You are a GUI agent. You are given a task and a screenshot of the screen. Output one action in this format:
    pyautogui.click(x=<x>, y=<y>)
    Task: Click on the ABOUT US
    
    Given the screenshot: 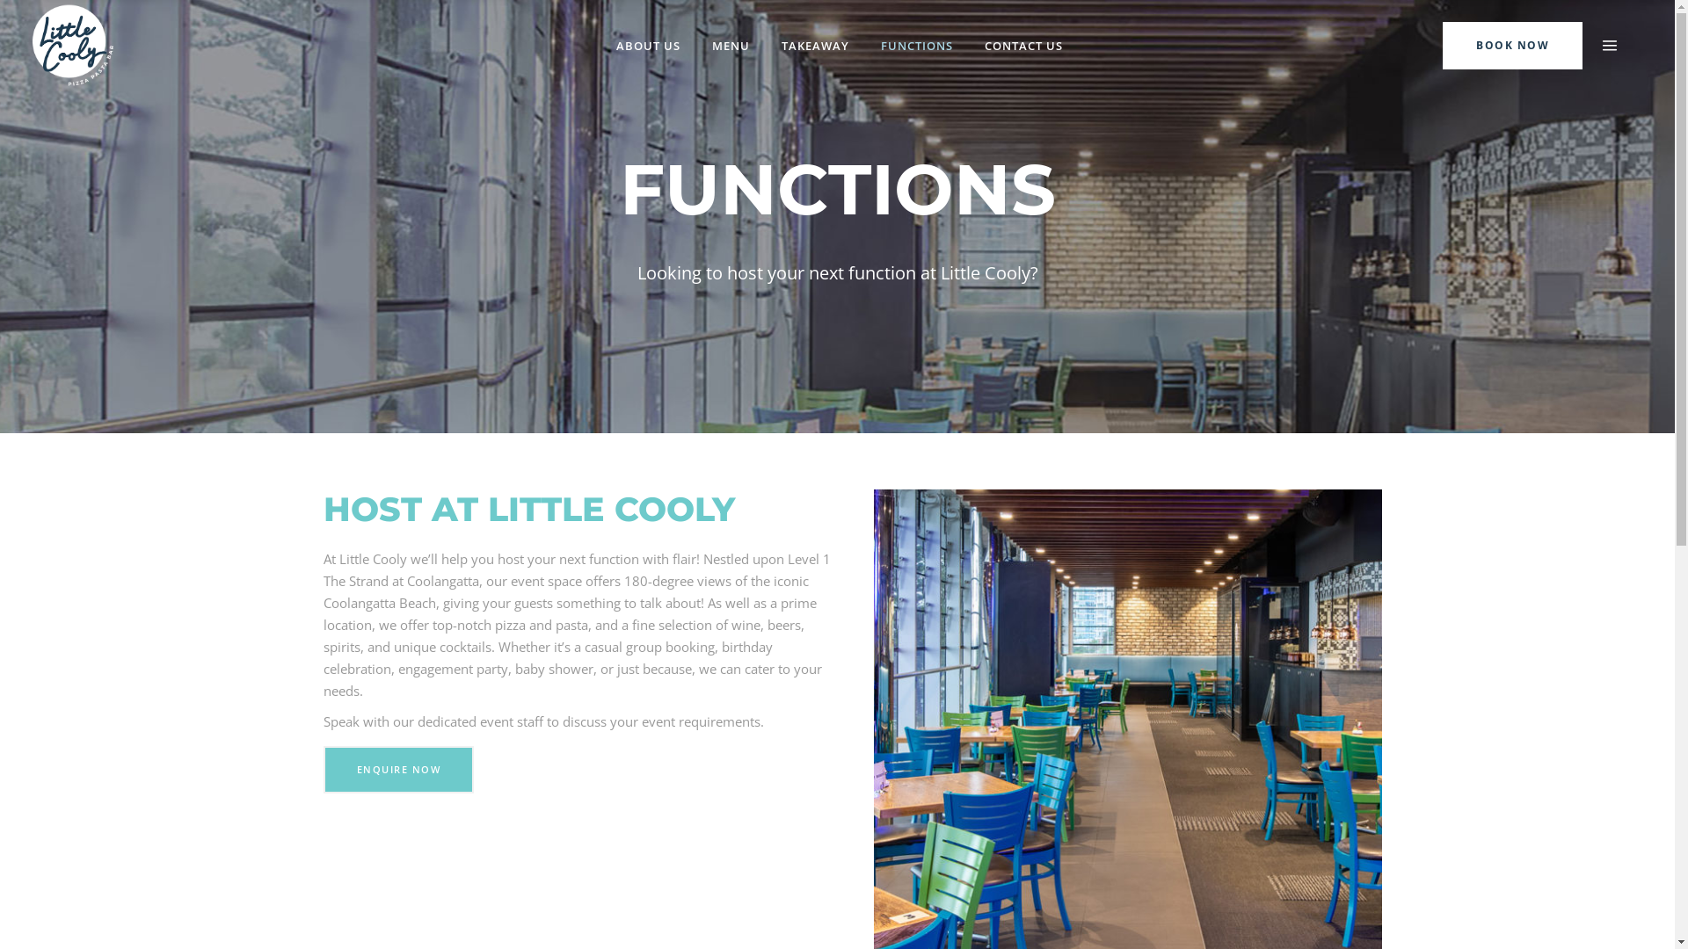 What is the action you would take?
    pyautogui.click(x=647, y=46)
    